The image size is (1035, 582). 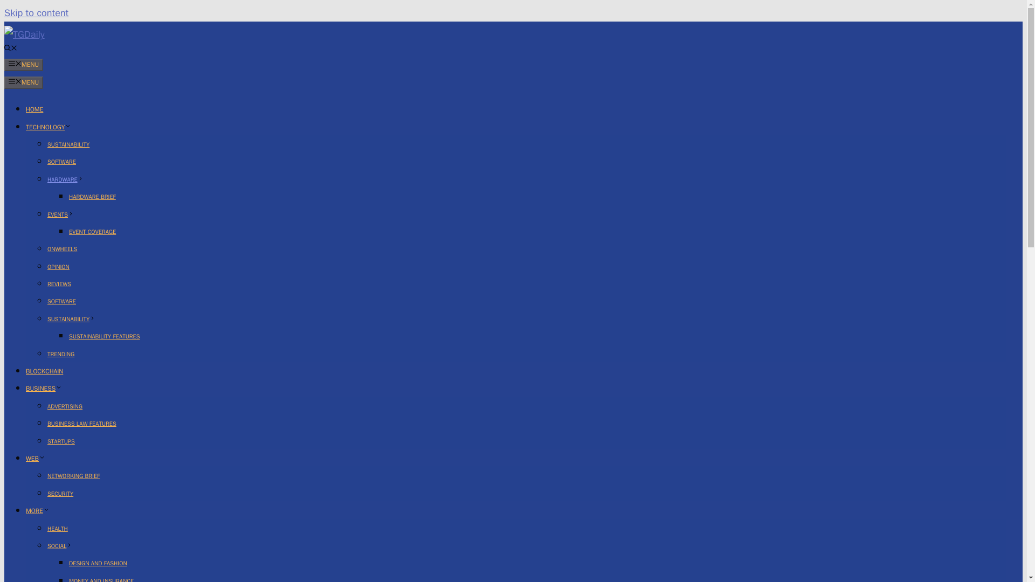 What do you see at coordinates (58, 529) in the screenshot?
I see `HEALTH` at bounding box center [58, 529].